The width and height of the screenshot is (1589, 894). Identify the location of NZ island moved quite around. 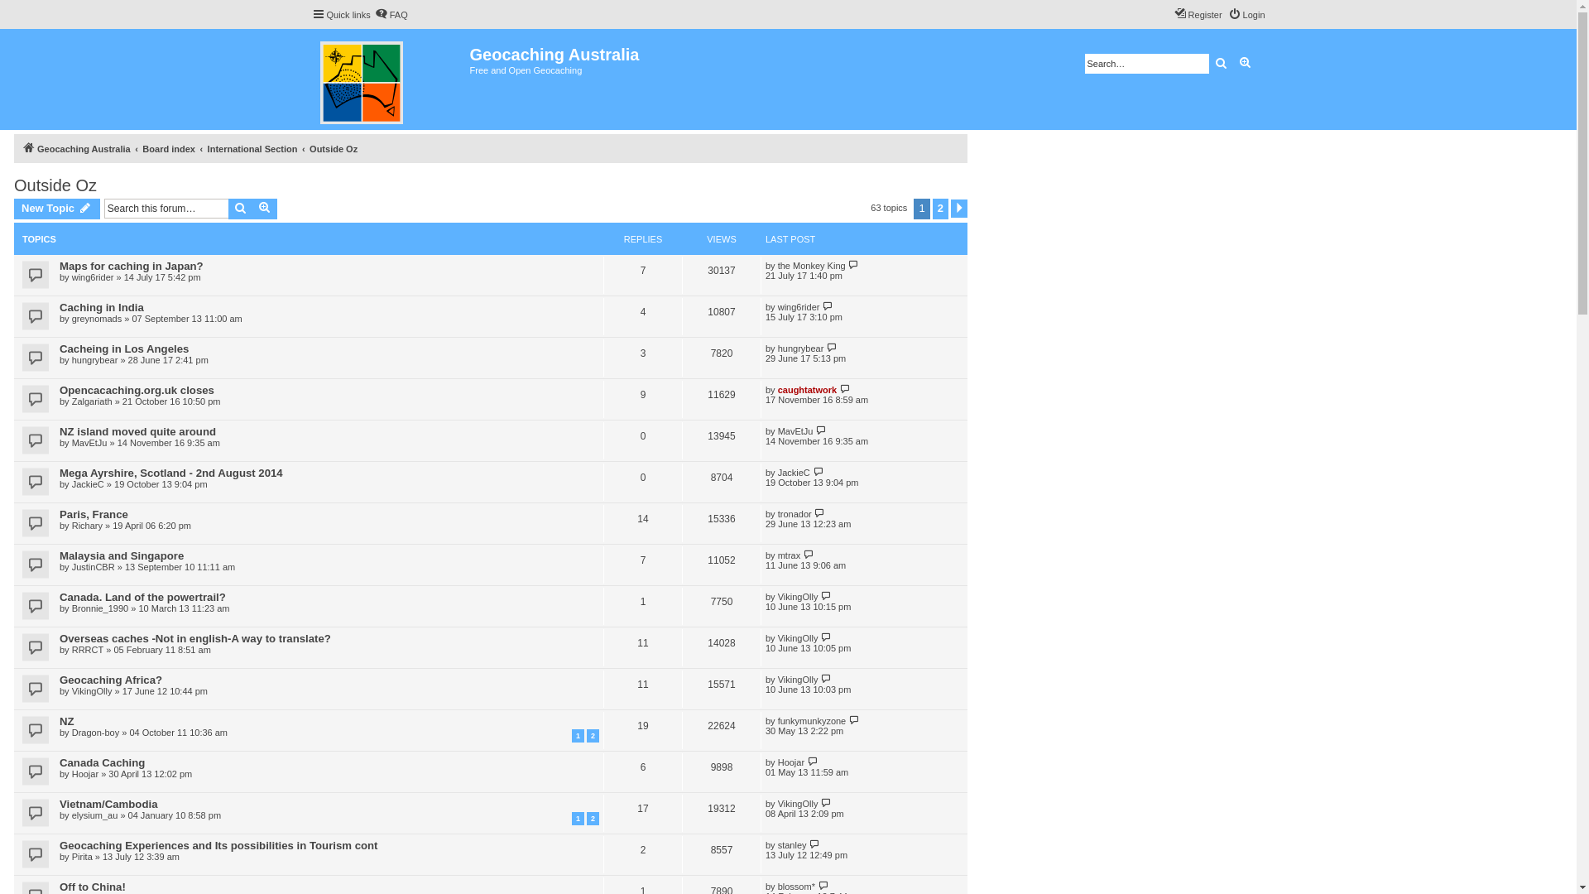
(137, 432).